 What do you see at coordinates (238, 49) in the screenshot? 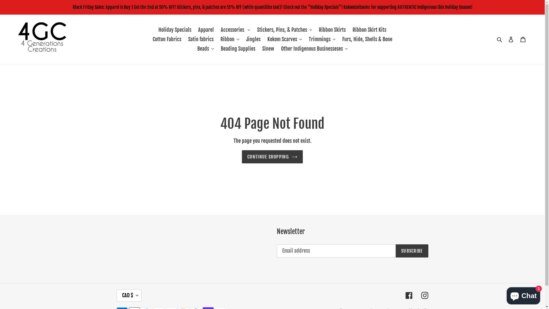
I see `Beading Supplies` at bounding box center [238, 49].